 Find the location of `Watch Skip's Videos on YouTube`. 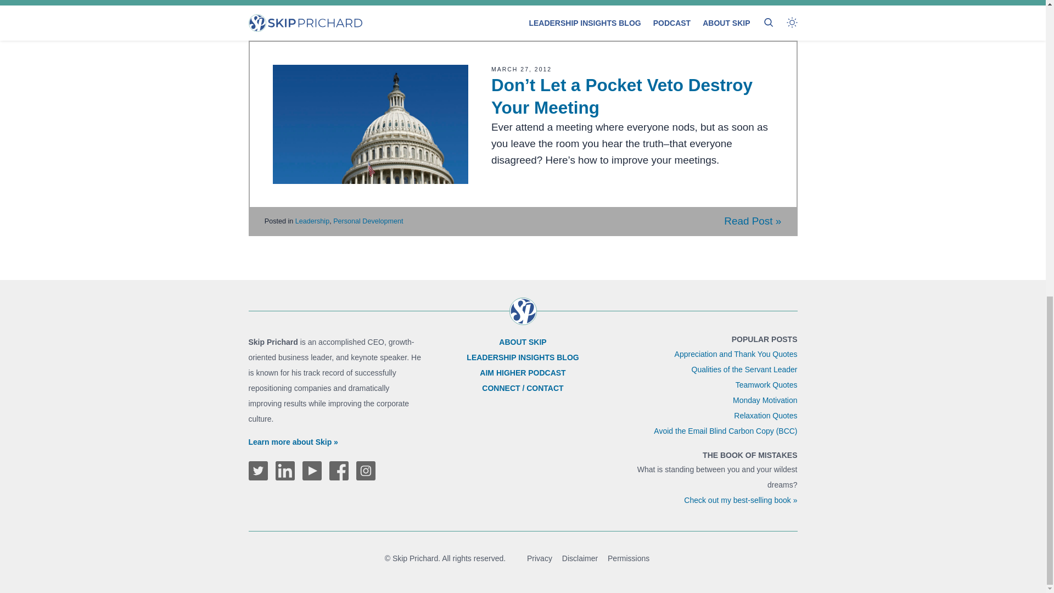

Watch Skip's Videos on YouTube is located at coordinates (311, 471).